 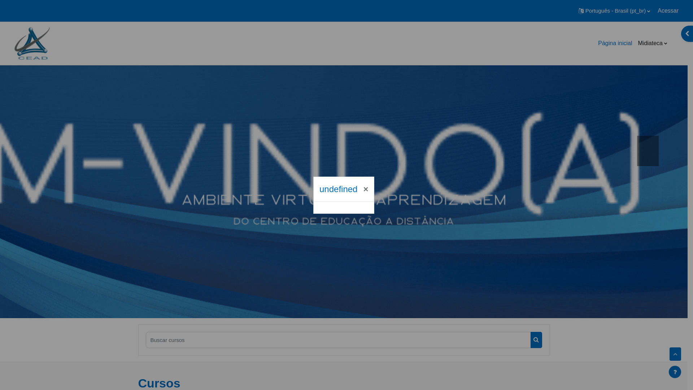 What do you see at coordinates (668, 11) in the screenshot?
I see `Acessar` at bounding box center [668, 11].